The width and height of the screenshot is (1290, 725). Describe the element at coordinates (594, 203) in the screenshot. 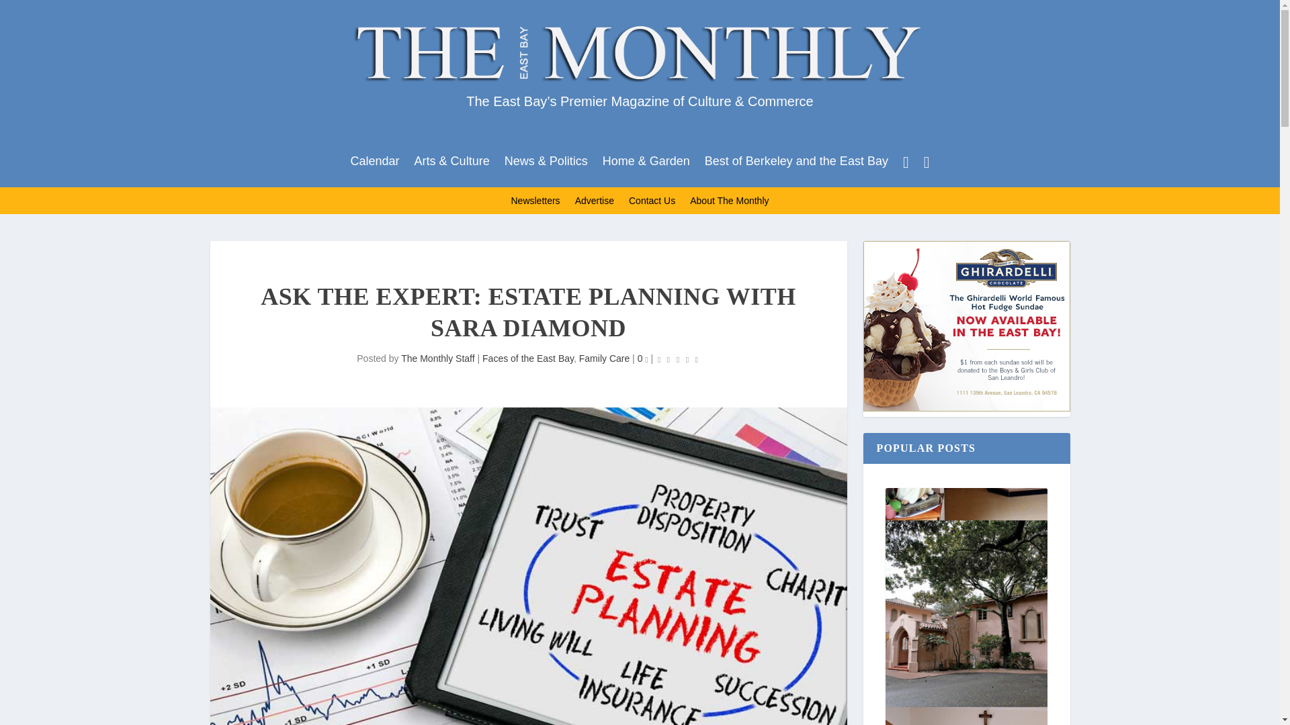

I see `Advertise` at that location.